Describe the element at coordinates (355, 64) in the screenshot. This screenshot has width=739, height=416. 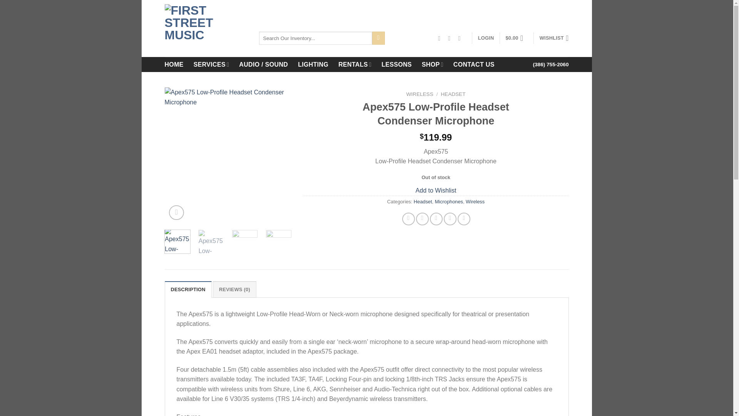
I see `RENTALS` at that location.